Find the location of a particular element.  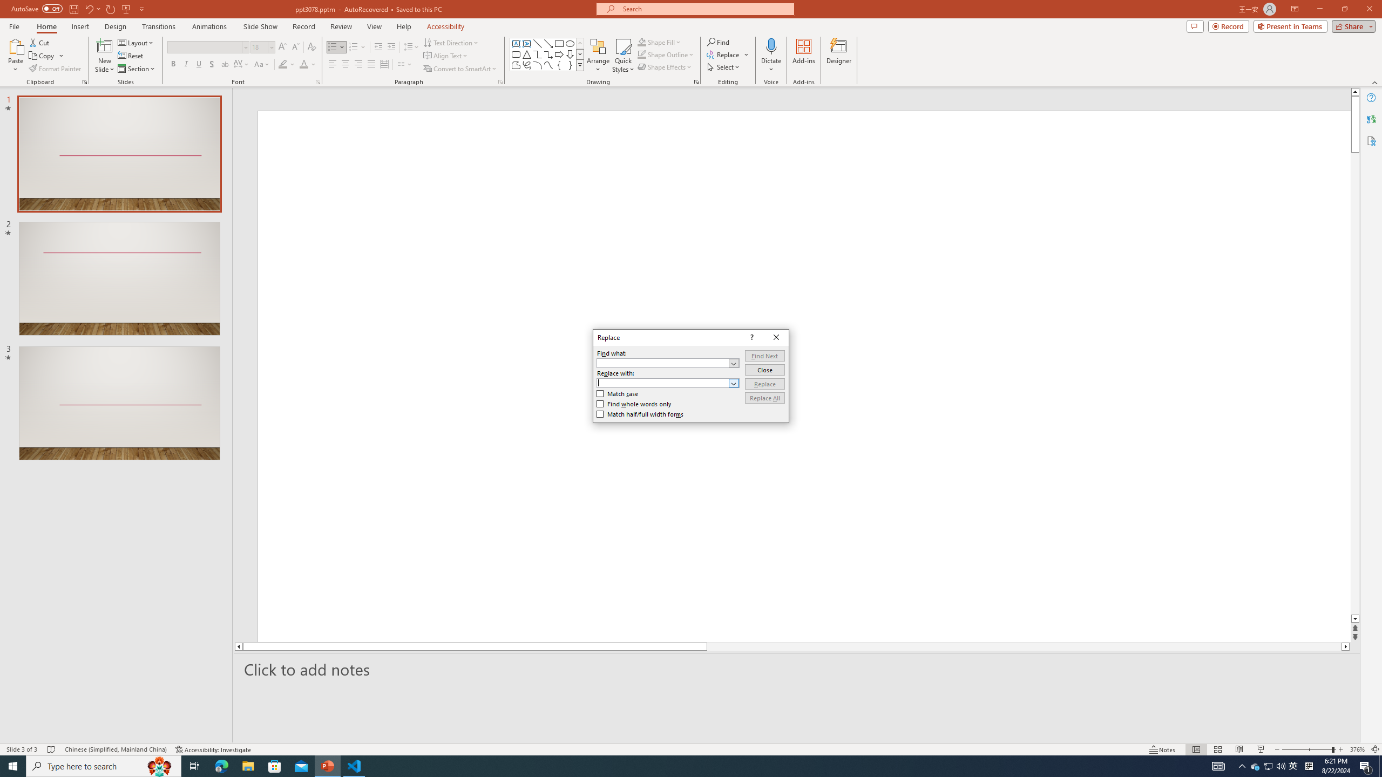

Paragraph... is located at coordinates (500, 82).